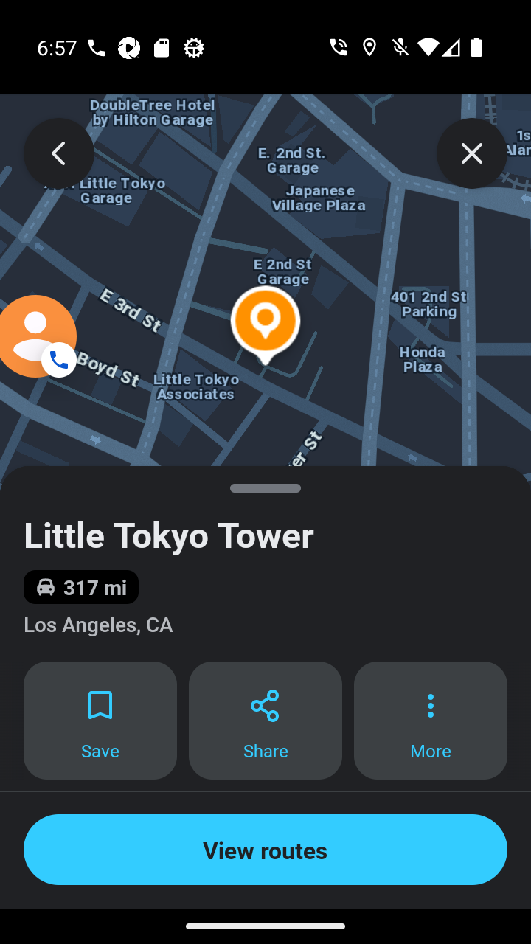  Describe the element at coordinates (431, 721) in the screenshot. I see `More` at that location.